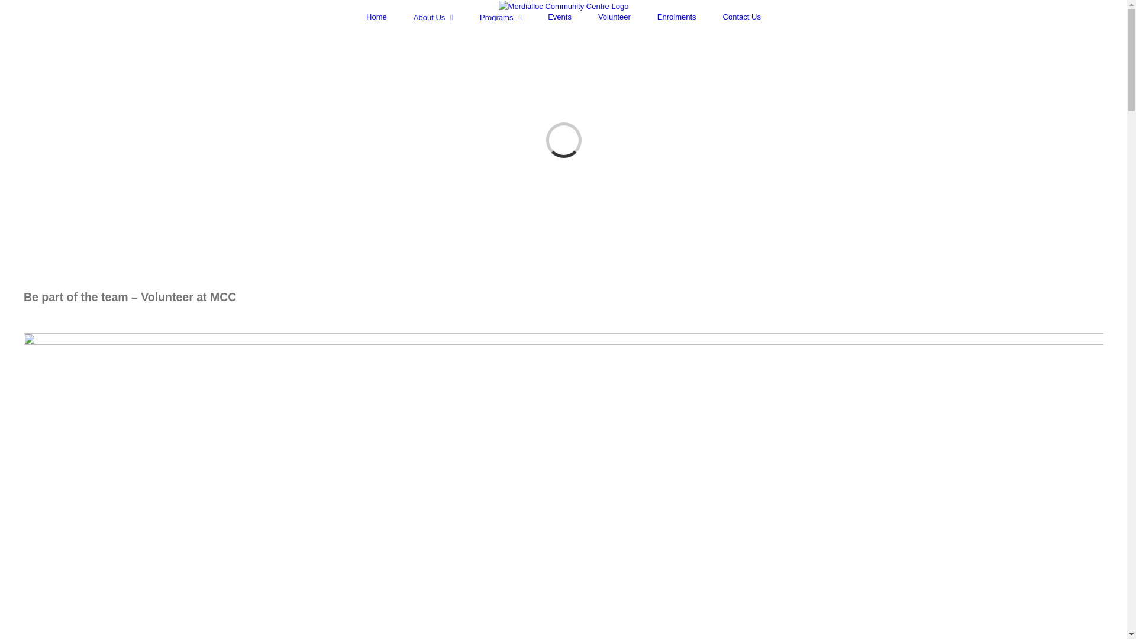 The image size is (1136, 639). I want to click on Volunteer, so click(614, 17).